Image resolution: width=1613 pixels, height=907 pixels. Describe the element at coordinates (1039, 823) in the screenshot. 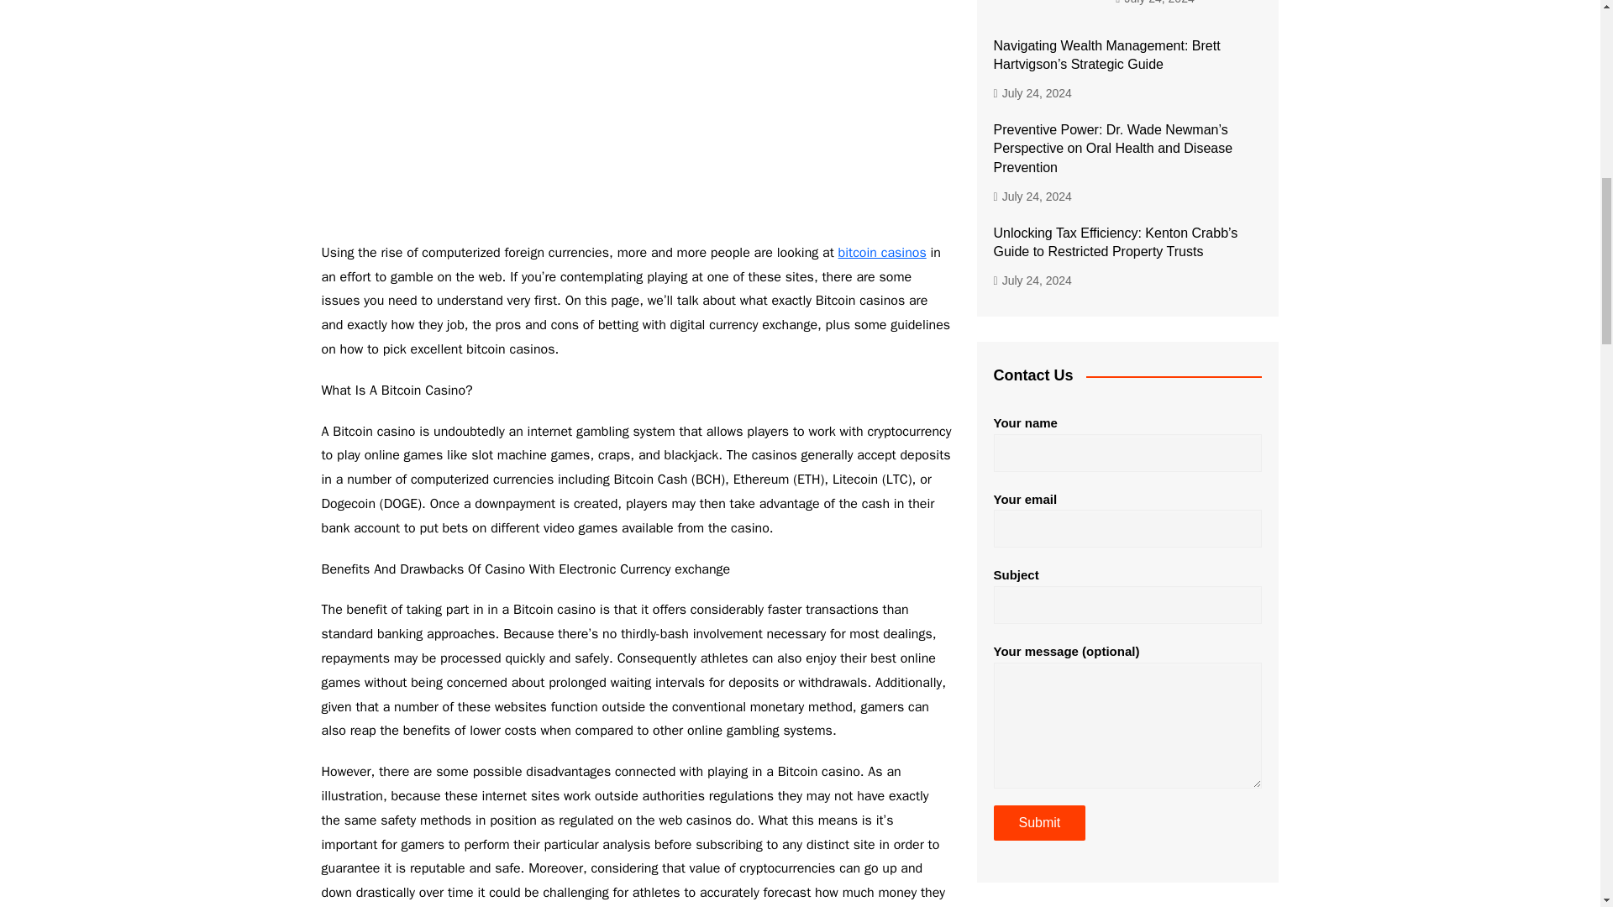

I see `Submit` at that location.